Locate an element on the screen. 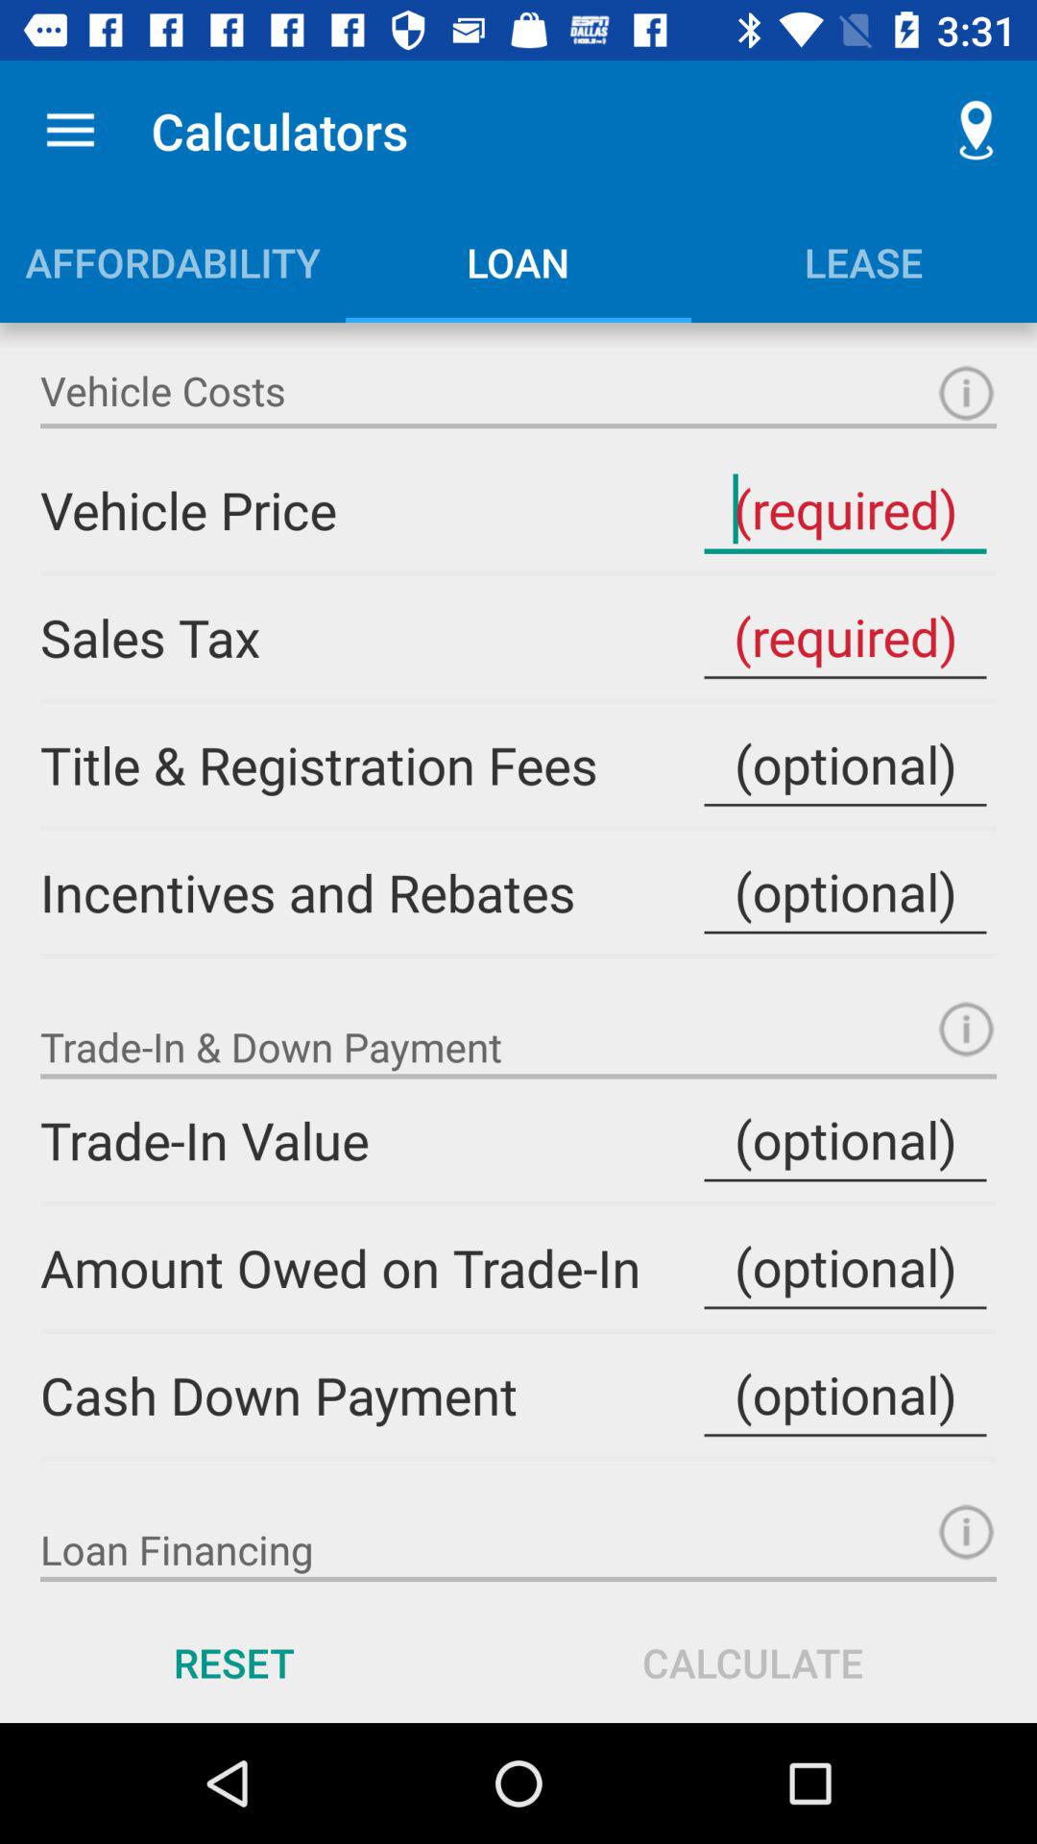 This screenshot has height=1844, width=1037. enter cost is located at coordinates (845, 764).